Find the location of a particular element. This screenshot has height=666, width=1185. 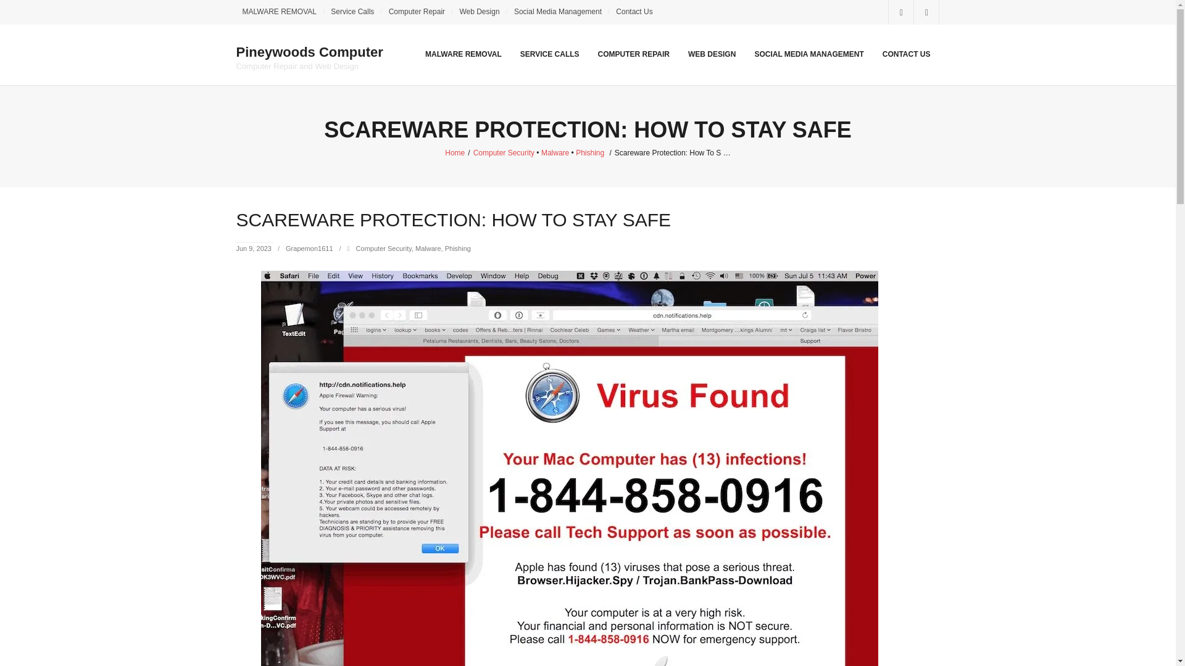

Pineywoods Computer is located at coordinates (634, 12).